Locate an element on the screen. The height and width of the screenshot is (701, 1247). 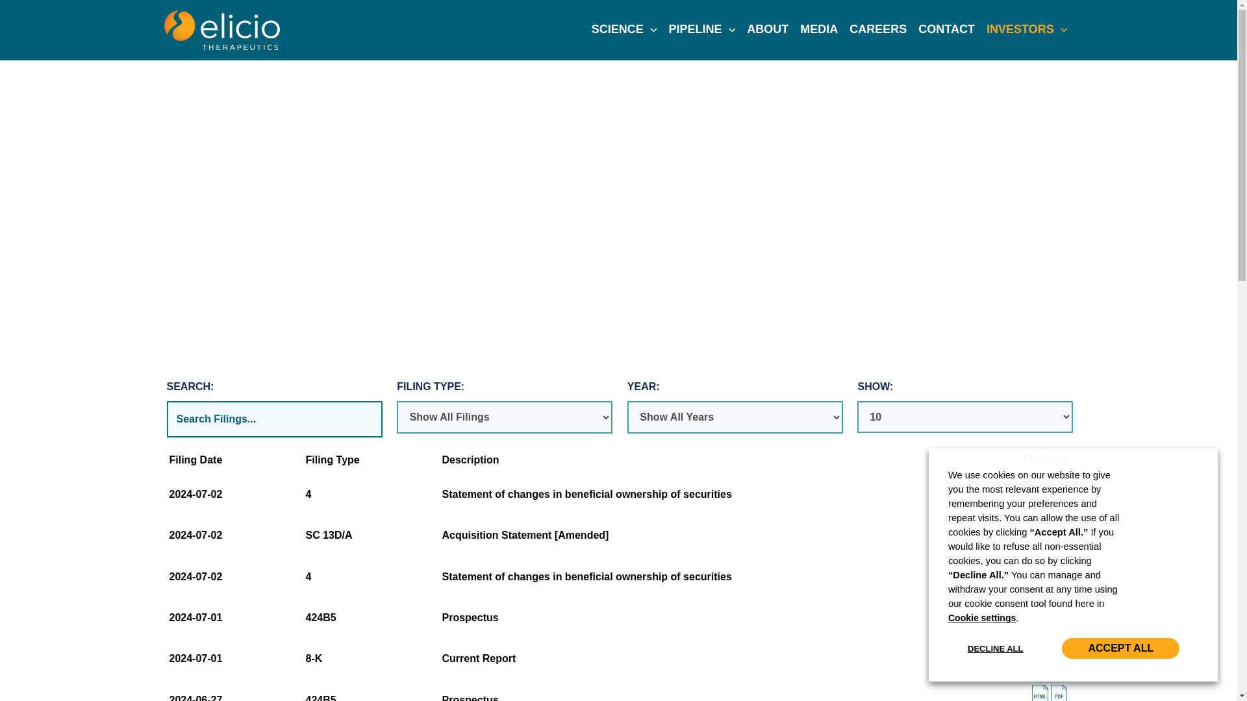
SCIENCE is located at coordinates (625, 29).